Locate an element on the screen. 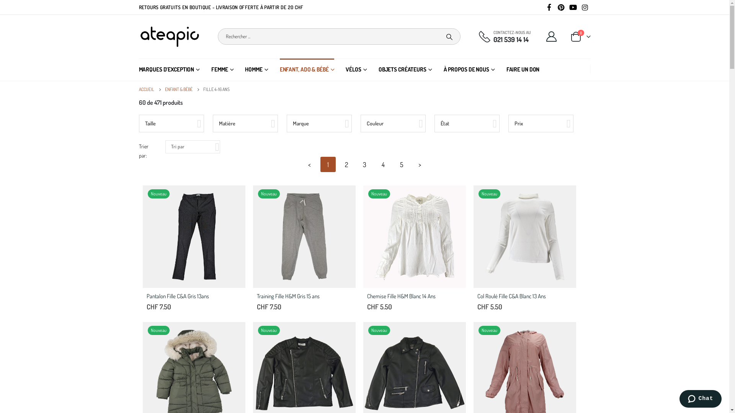 The width and height of the screenshot is (735, 413). 3 is located at coordinates (364, 164).